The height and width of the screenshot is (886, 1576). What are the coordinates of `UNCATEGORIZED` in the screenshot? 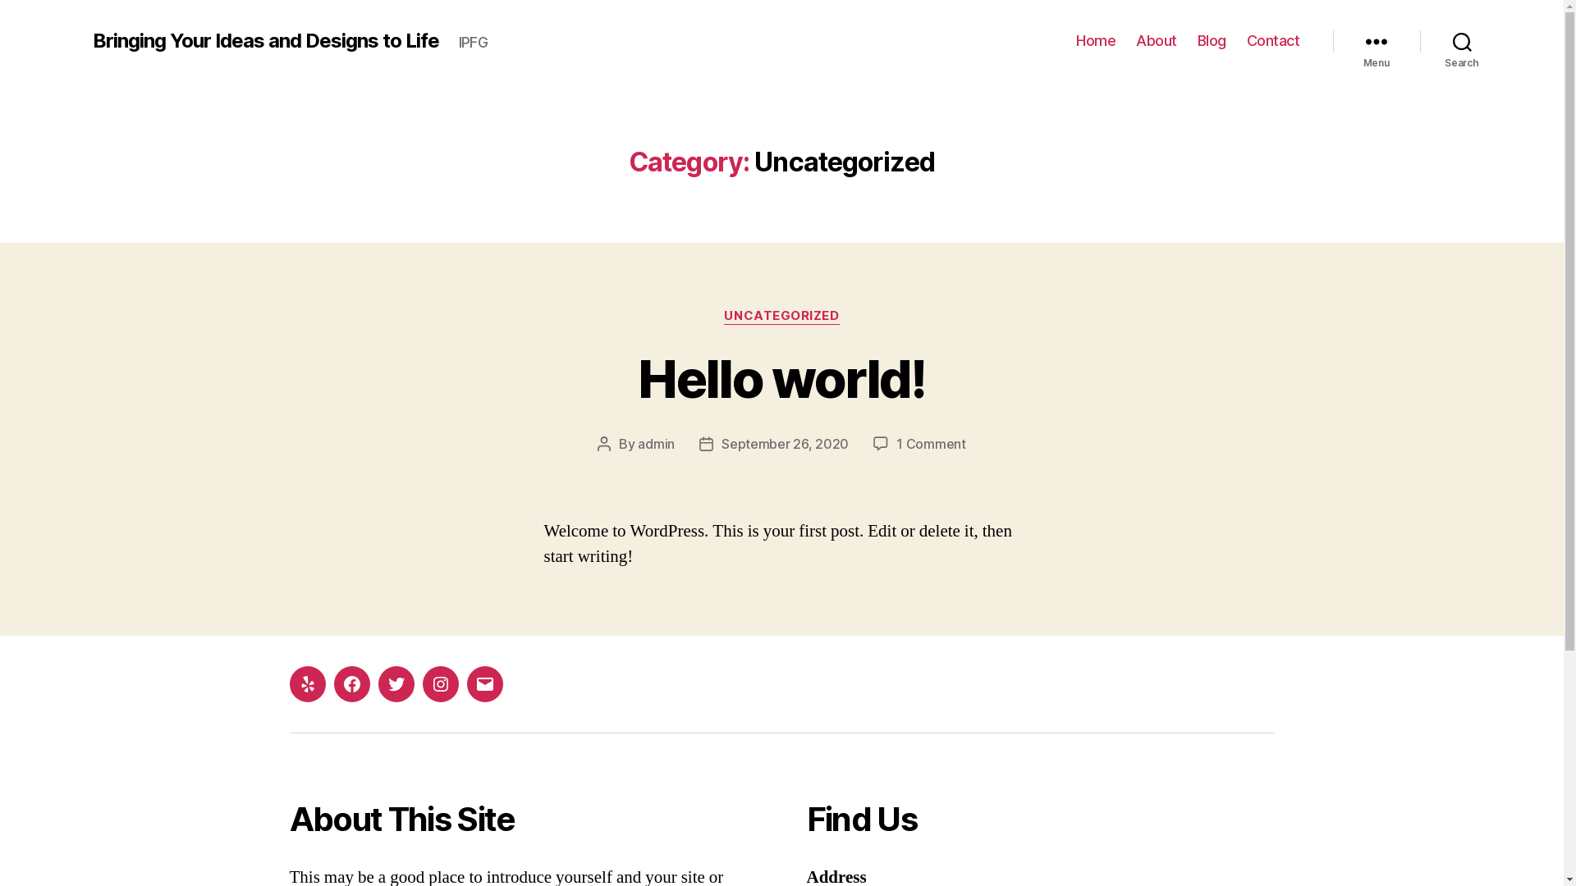 It's located at (781, 317).